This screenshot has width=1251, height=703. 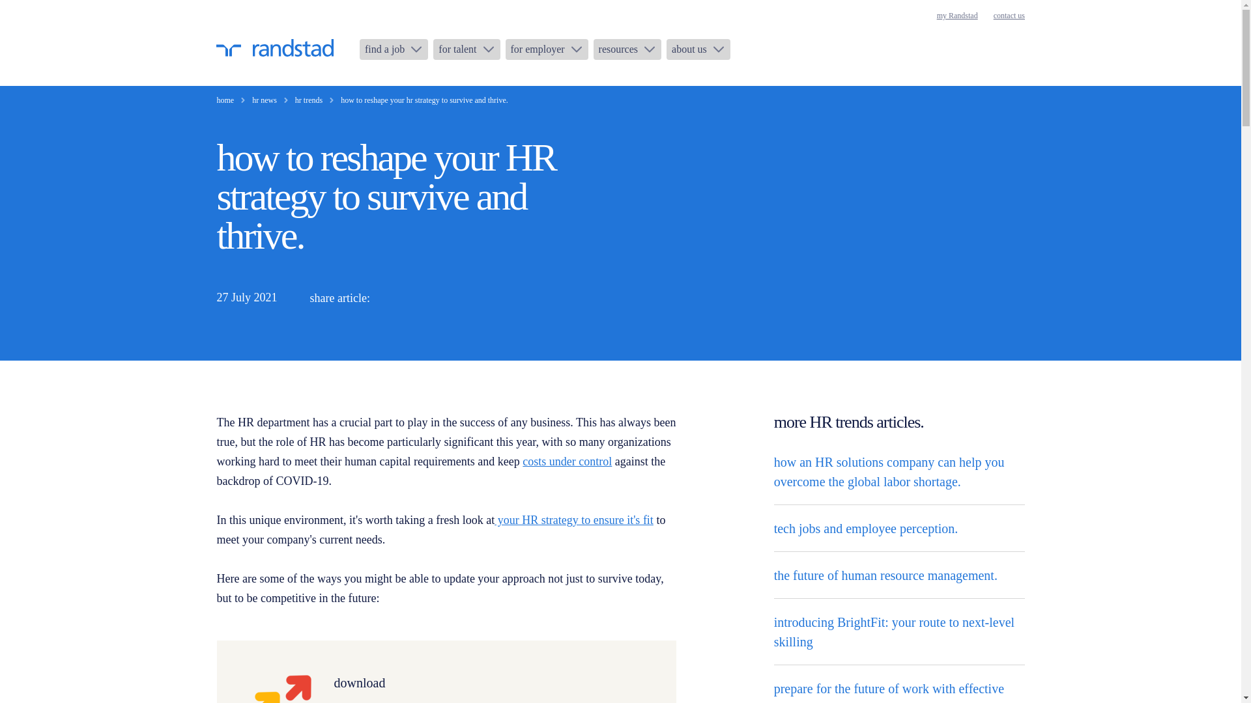 I want to click on my Randstad, so click(x=958, y=16).